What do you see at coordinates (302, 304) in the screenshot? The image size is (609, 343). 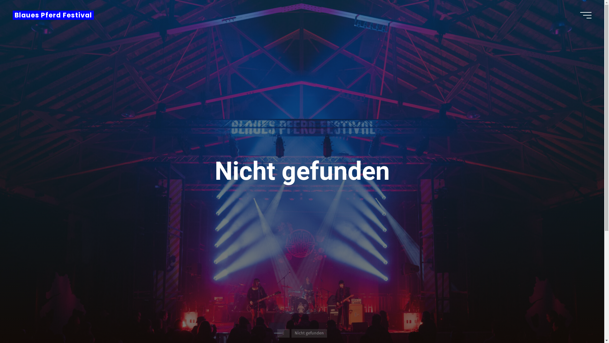 I see `Weiterlesen` at bounding box center [302, 304].